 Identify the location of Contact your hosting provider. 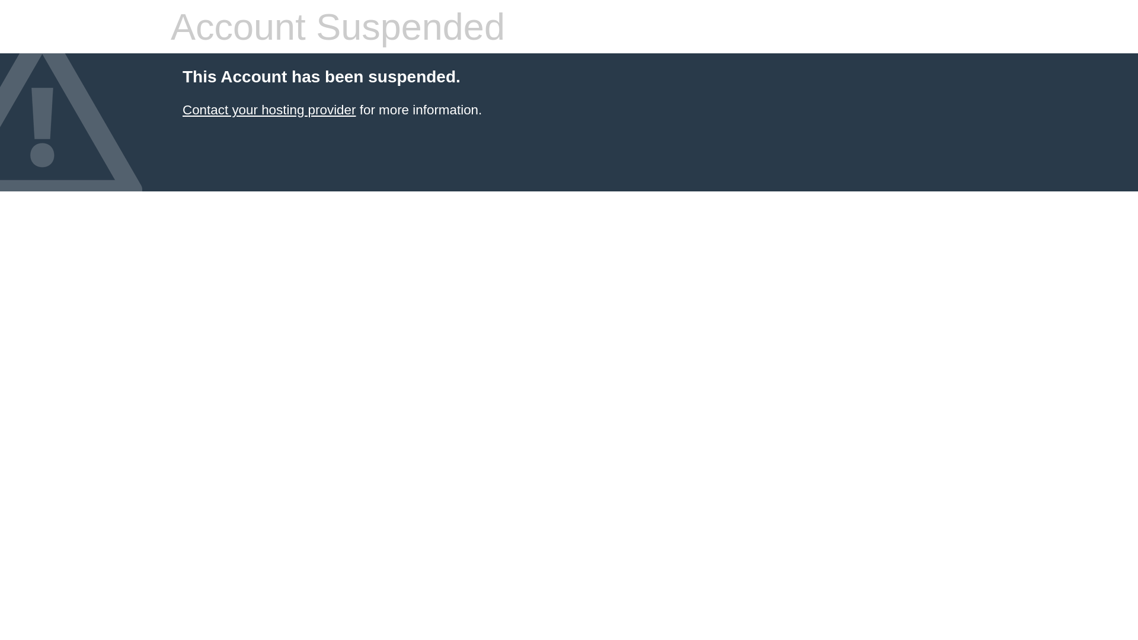
(269, 110).